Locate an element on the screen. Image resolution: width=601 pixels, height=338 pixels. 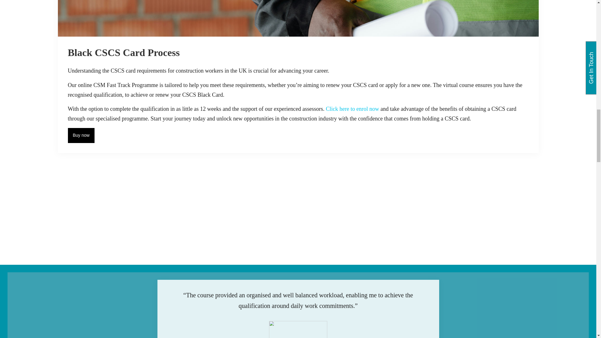
Click here to enrol now is located at coordinates (352, 109).